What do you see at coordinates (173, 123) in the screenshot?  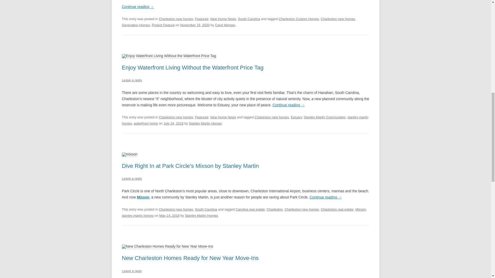 I see `2:02 pm` at bounding box center [173, 123].